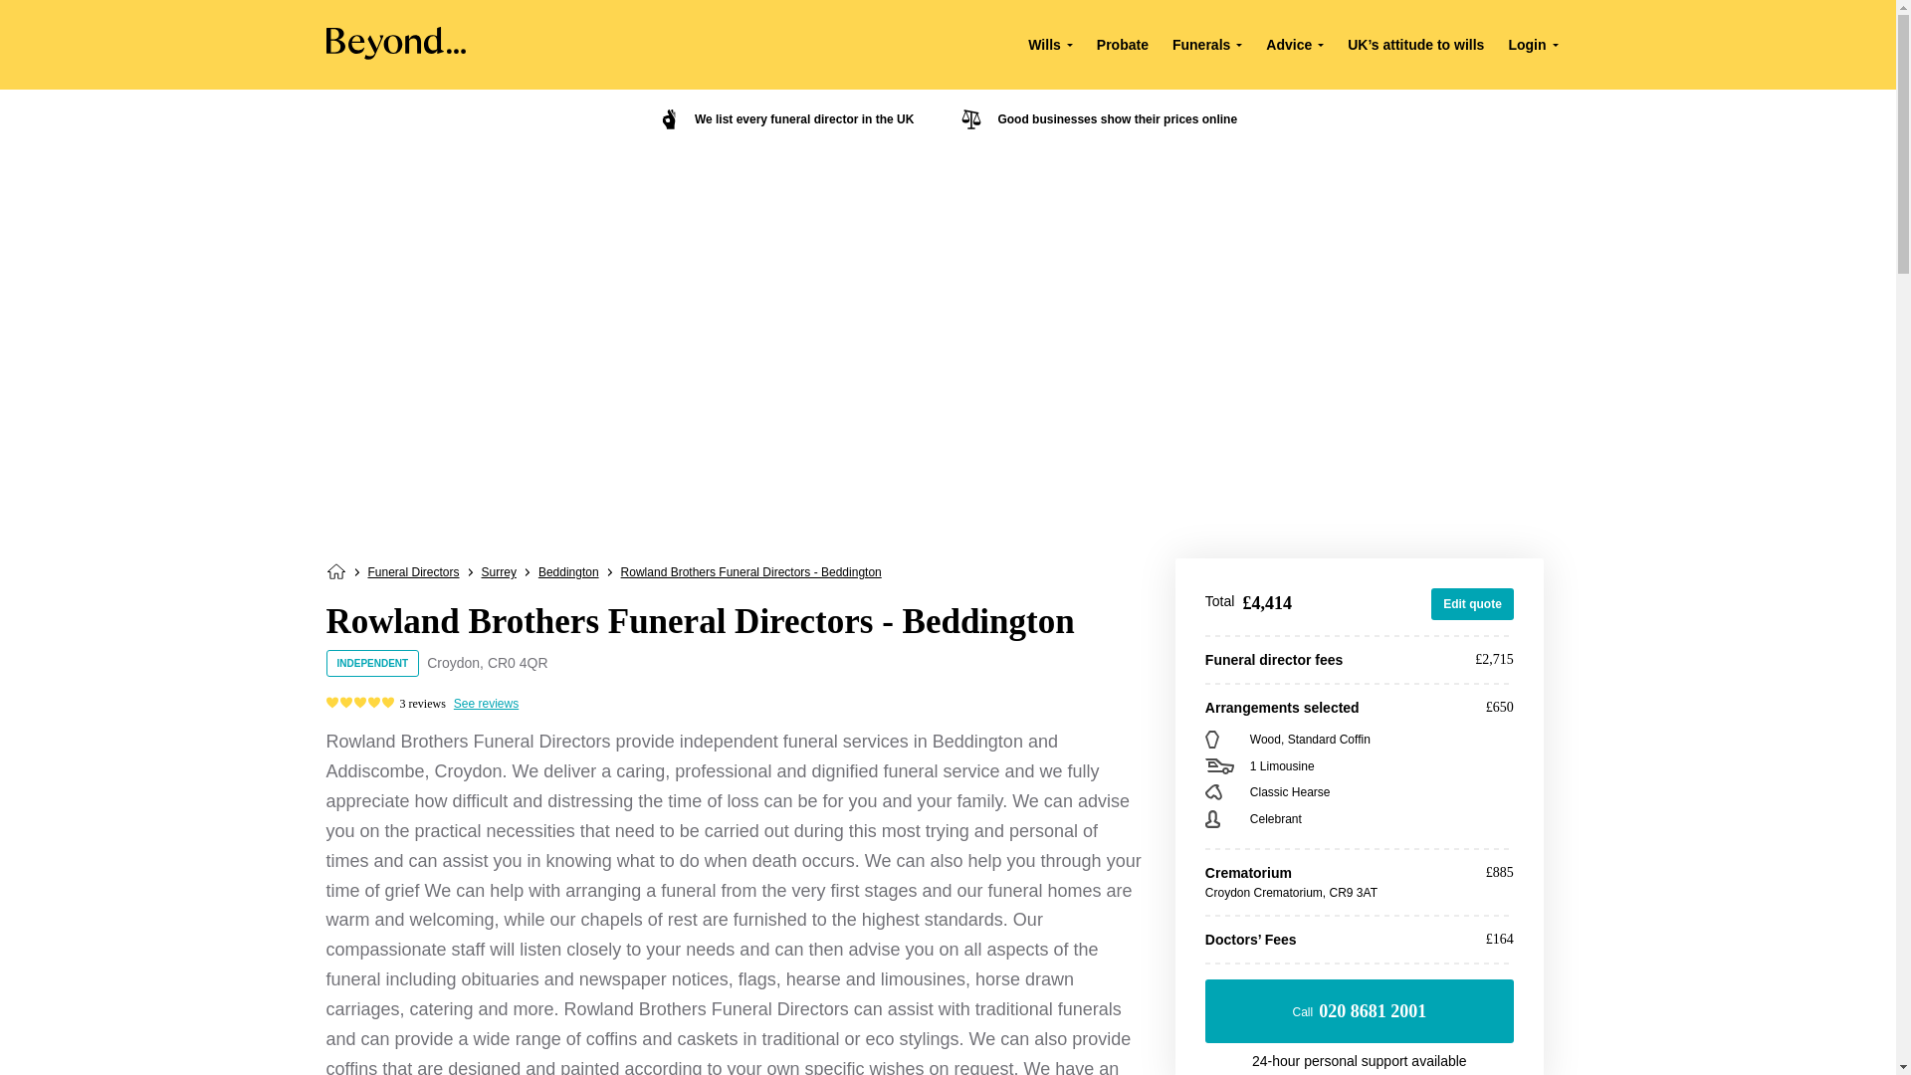 This screenshot has height=1075, width=1911. I want to click on Rowland Brothers Funeral Directors - Beddington, so click(750, 572).